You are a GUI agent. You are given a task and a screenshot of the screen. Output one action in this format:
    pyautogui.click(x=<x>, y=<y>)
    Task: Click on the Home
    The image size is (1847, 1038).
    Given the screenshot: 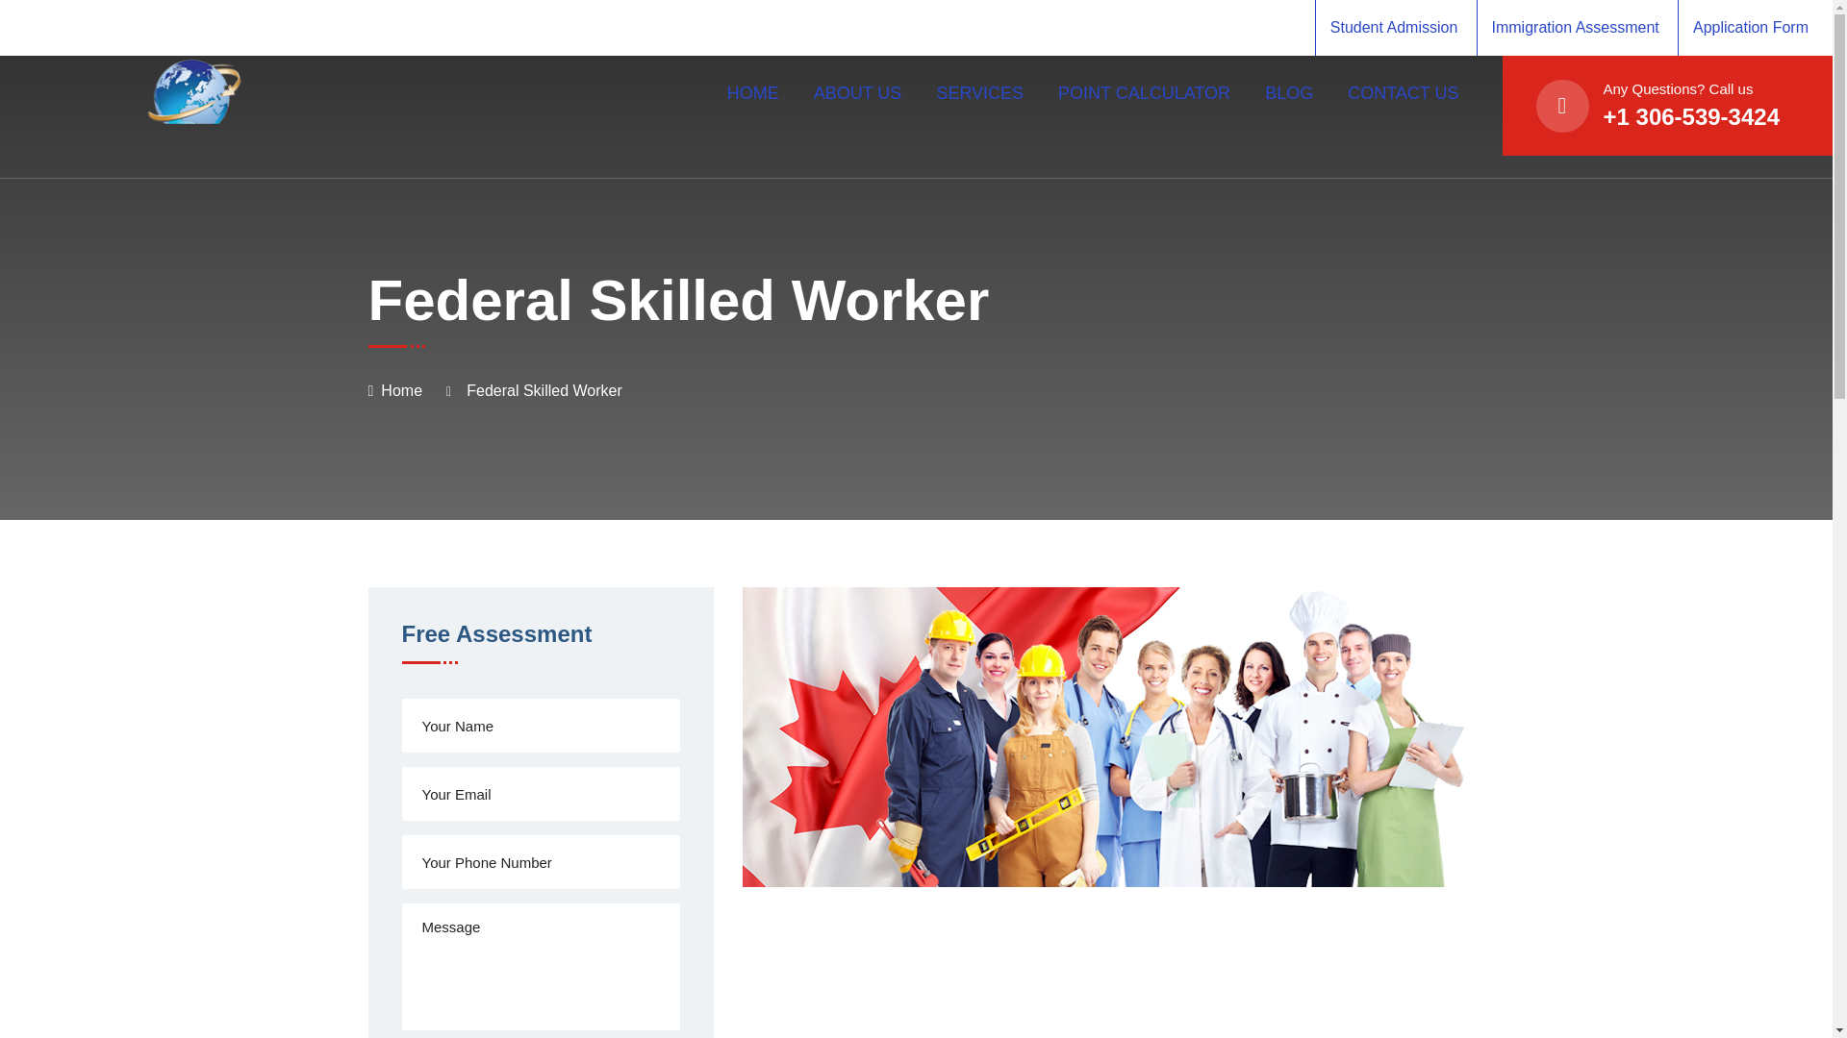 What is the action you would take?
    pyautogui.click(x=401, y=390)
    